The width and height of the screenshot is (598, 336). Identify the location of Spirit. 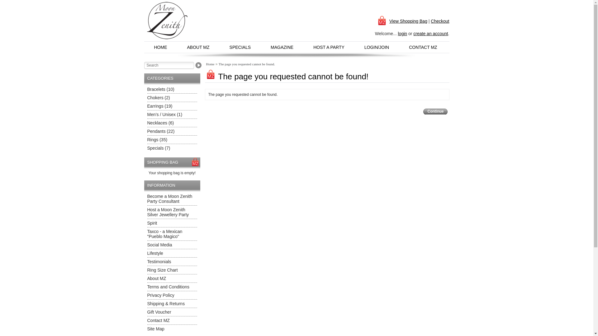
(152, 223).